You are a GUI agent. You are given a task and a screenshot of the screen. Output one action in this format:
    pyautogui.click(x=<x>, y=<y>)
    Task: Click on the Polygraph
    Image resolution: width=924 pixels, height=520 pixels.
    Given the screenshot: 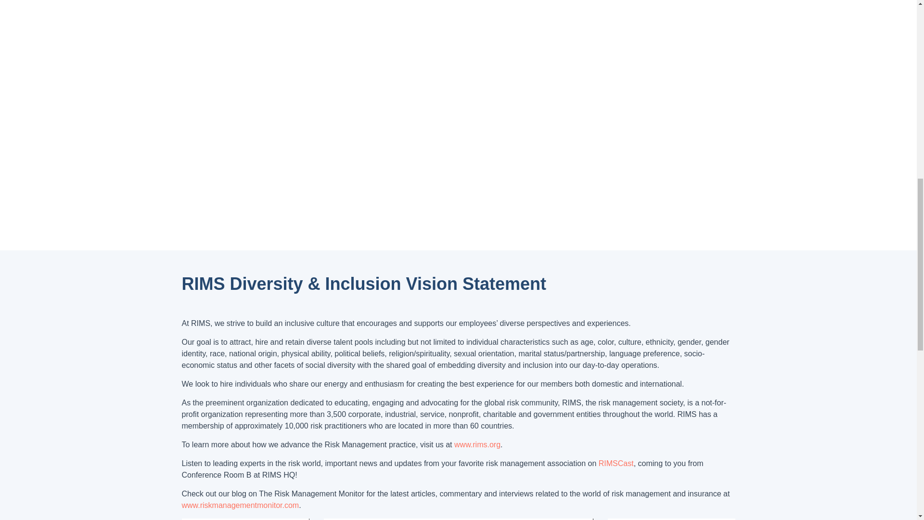 What is the action you would take?
    pyautogui.click(x=245, y=519)
    